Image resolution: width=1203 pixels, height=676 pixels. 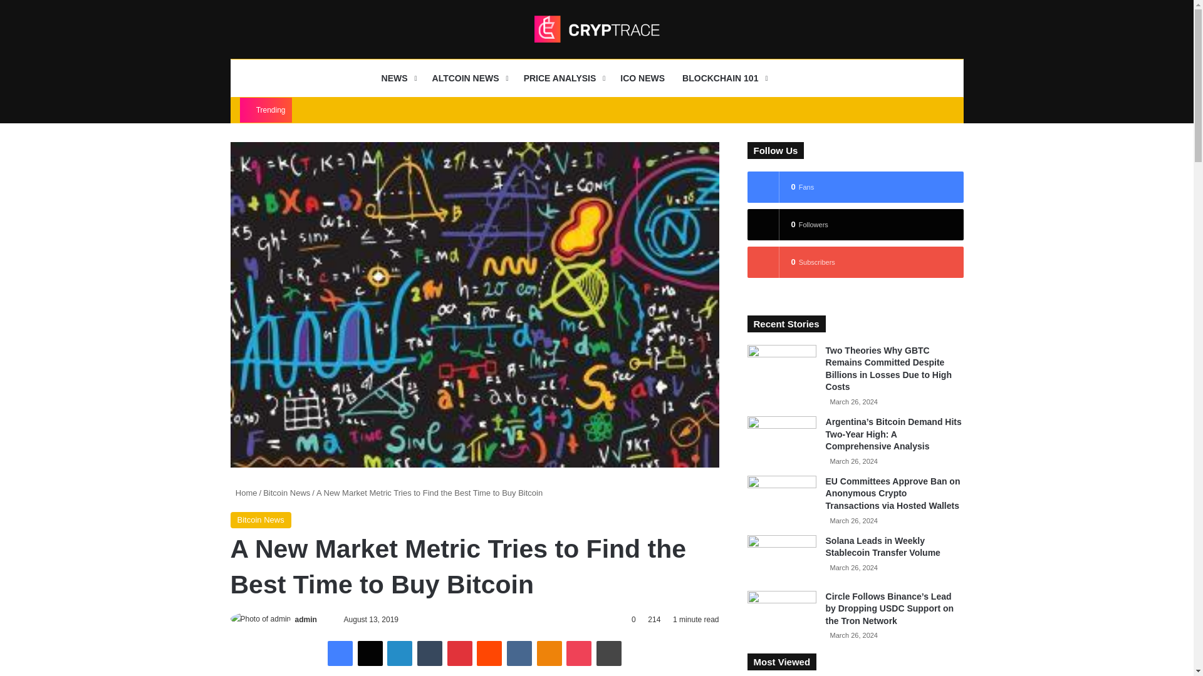 I want to click on Cryptrace, so click(x=596, y=29).